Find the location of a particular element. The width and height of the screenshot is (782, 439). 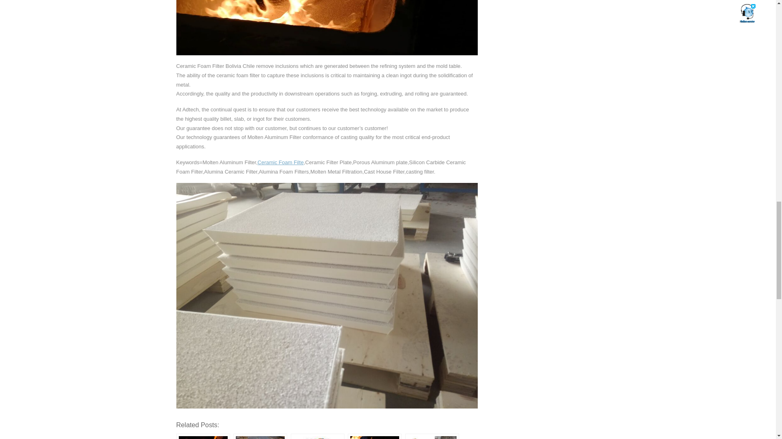

High Porosity Ceramic Filter is located at coordinates (432, 437).